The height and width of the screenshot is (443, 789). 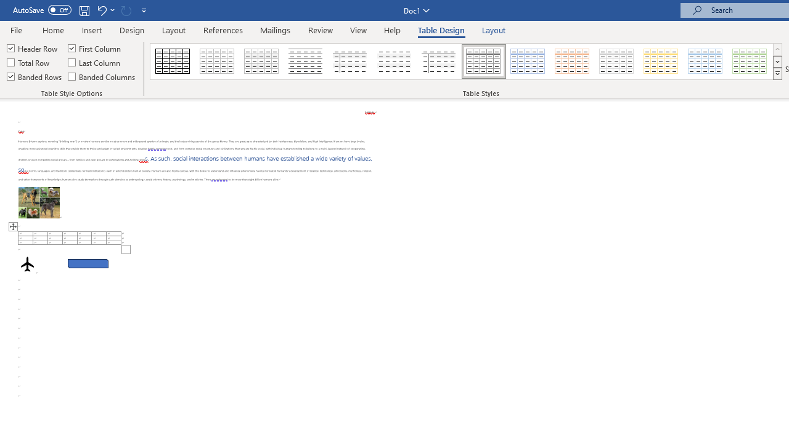 What do you see at coordinates (53, 30) in the screenshot?
I see `Home` at bounding box center [53, 30].